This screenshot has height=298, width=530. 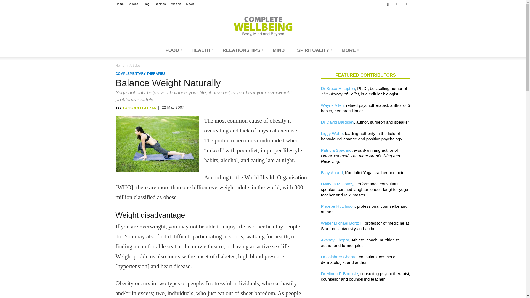 What do you see at coordinates (379, 4) in the screenshot?
I see `Facebook` at bounding box center [379, 4].